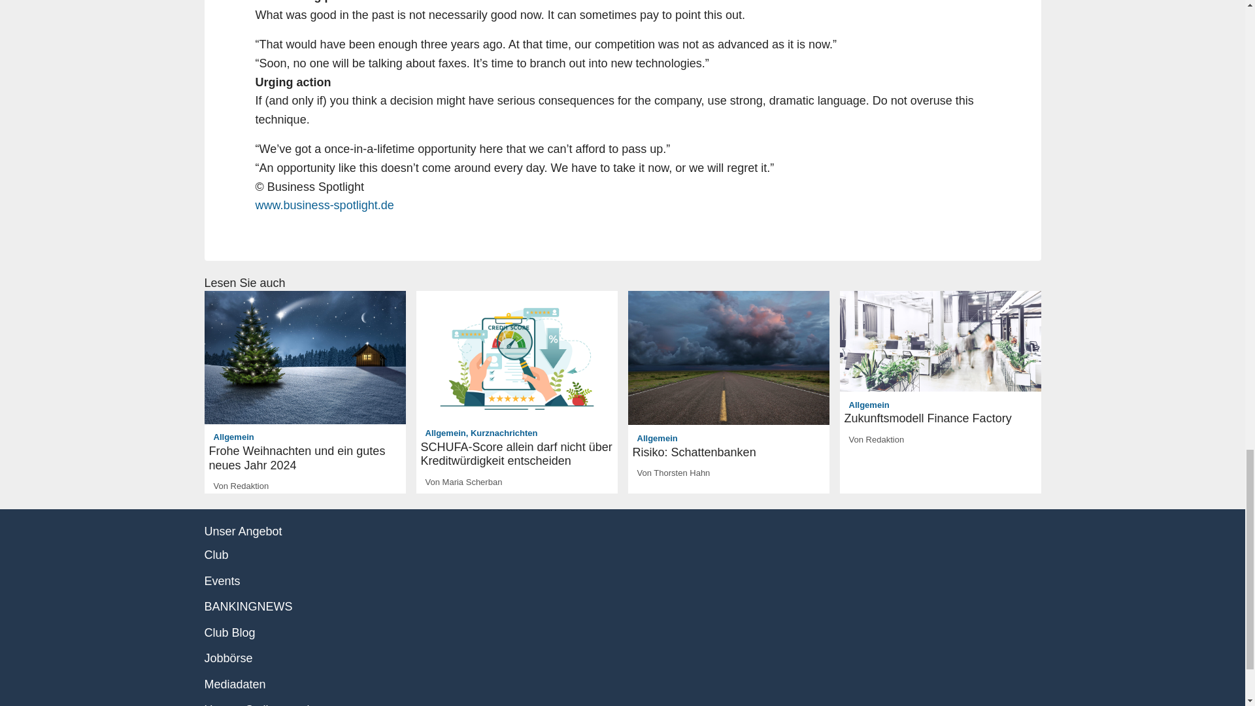 The height and width of the screenshot is (706, 1255). Describe the element at coordinates (728, 452) in the screenshot. I see `Risiko: Schattenbanken ` at that location.